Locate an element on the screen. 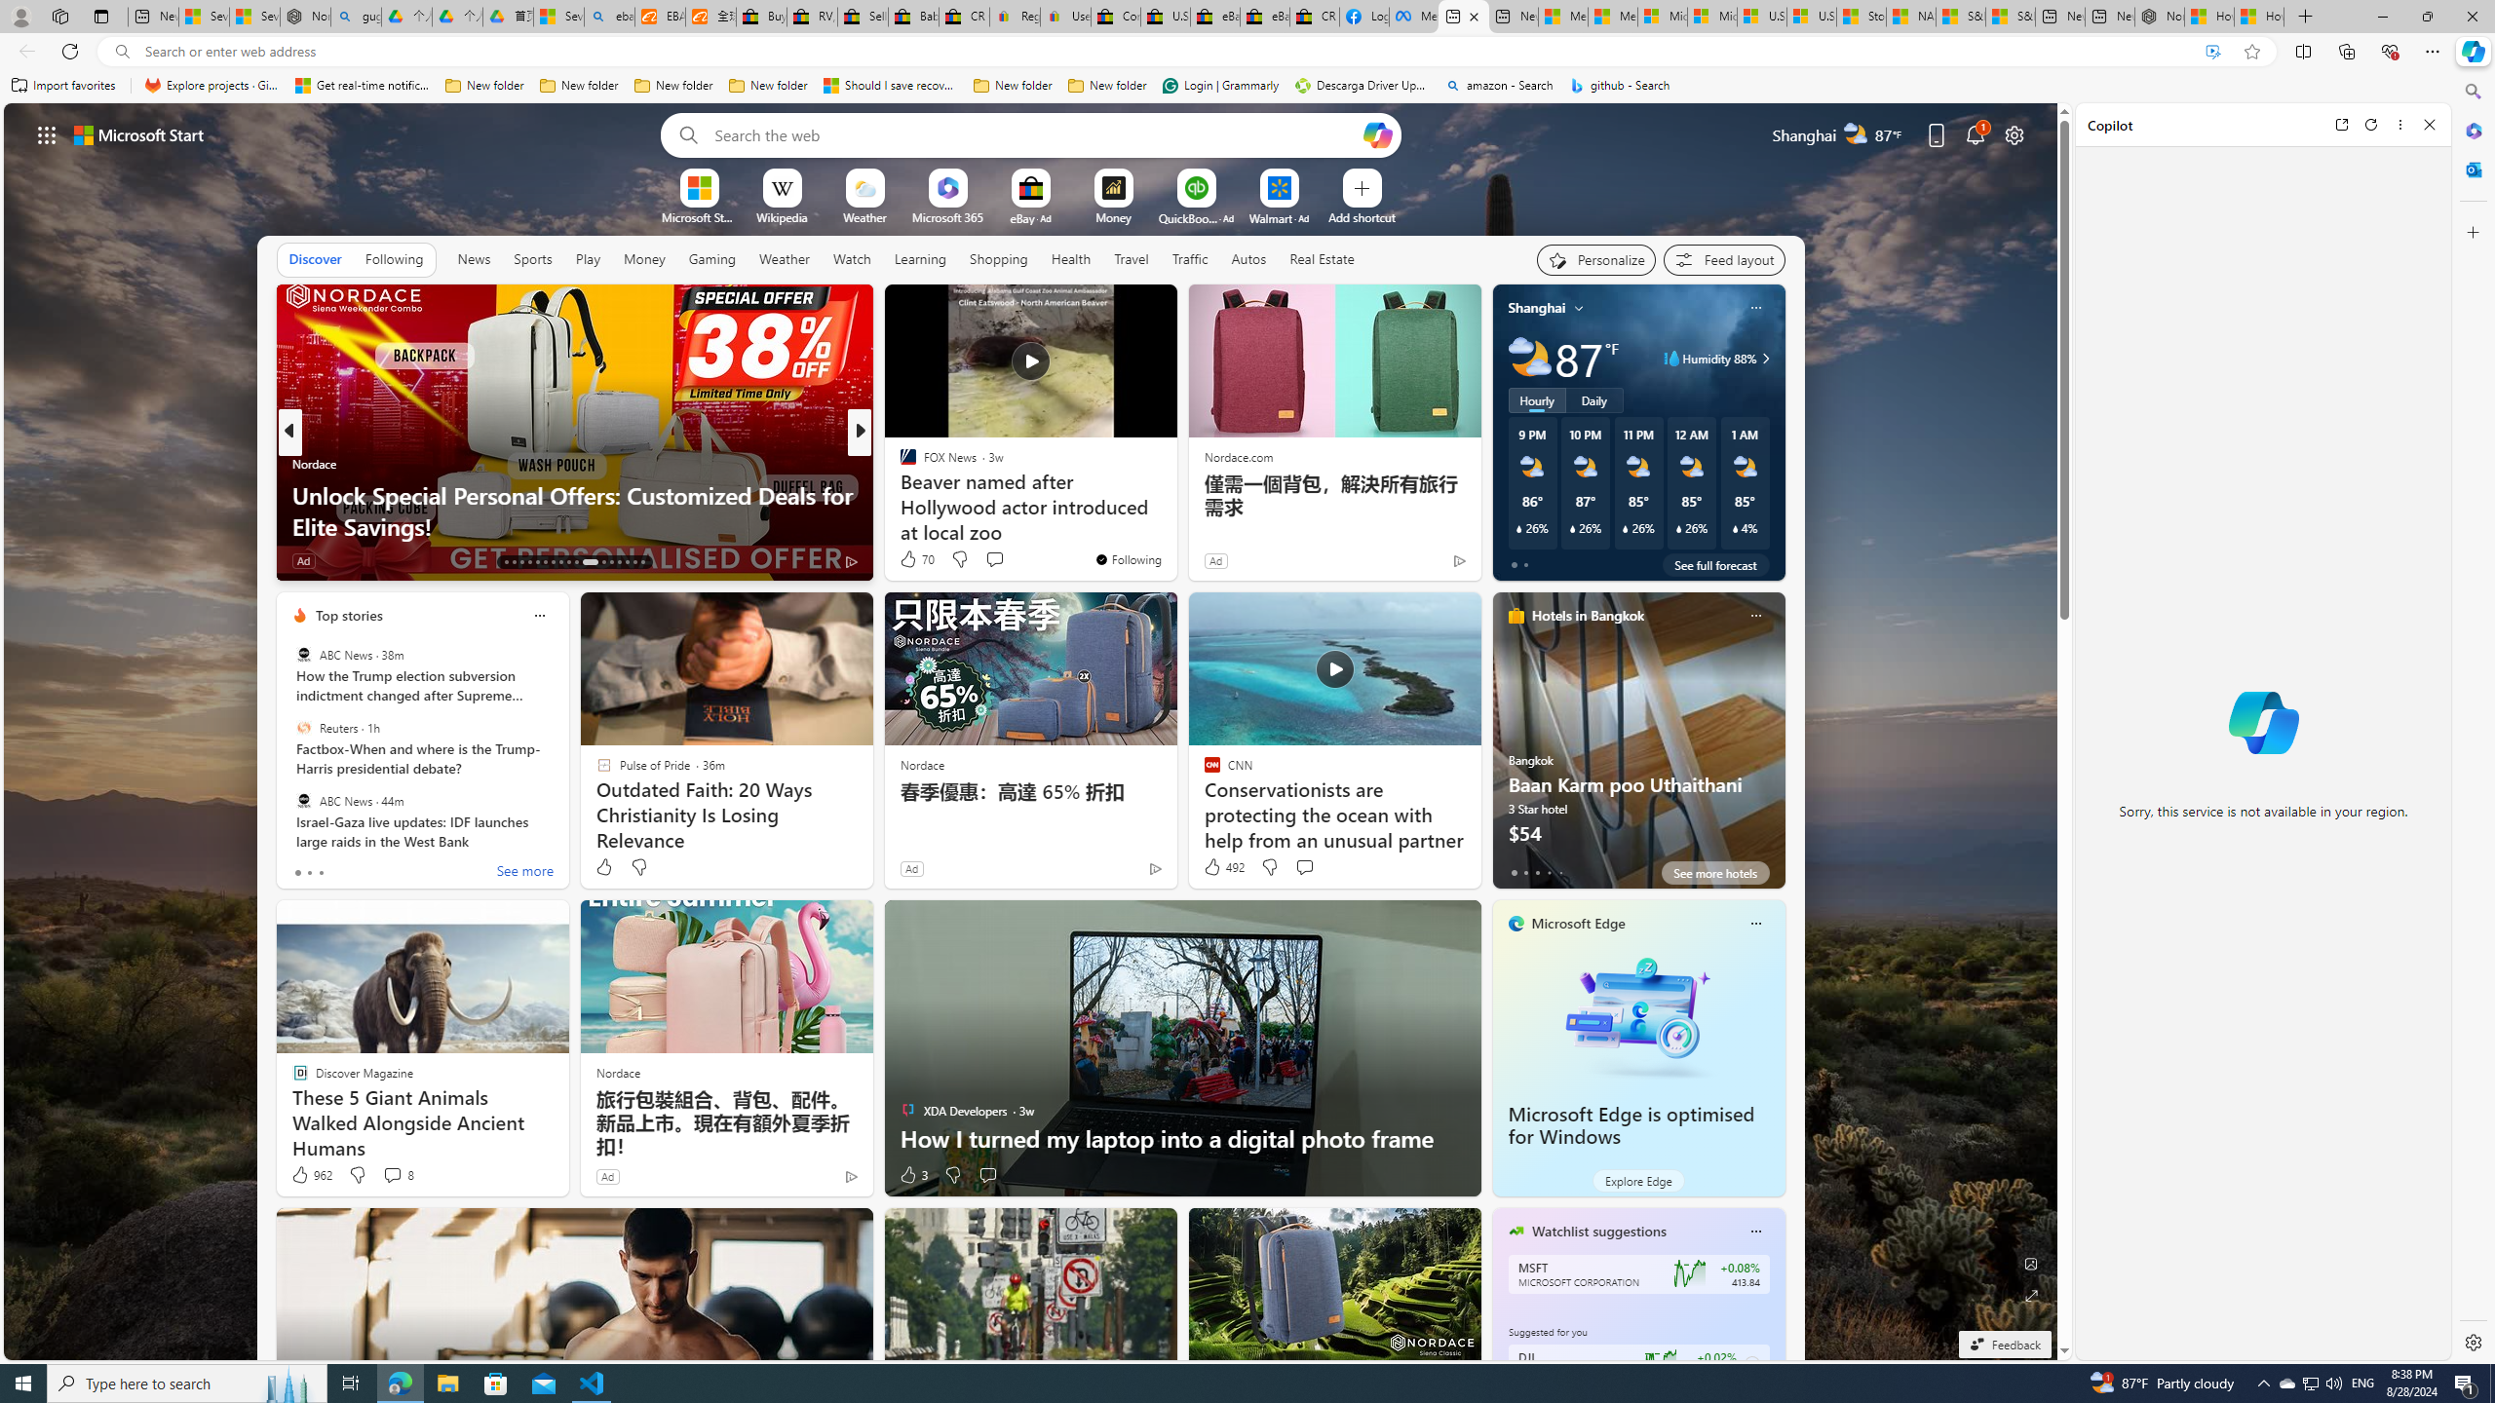 The image size is (2495, 1403). Shopping is located at coordinates (999, 259).